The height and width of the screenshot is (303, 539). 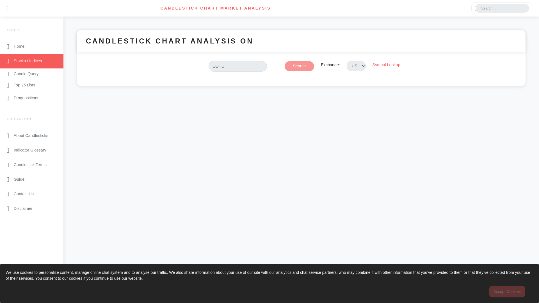 I want to click on Top 25 Lists, so click(x=32, y=85).